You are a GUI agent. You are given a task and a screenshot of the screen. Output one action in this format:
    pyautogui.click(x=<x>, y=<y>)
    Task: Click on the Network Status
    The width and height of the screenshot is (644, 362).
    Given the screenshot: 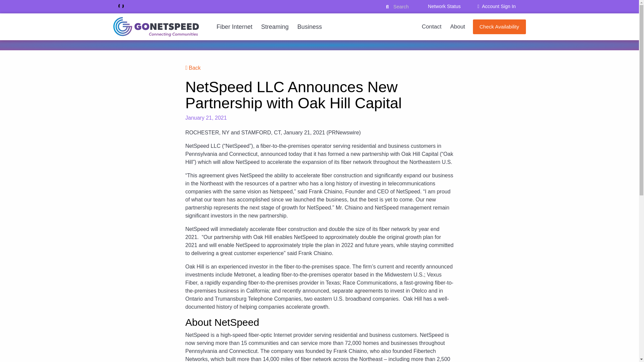 What is the action you would take?
    pyautogui.click(x=444, y=6)
    